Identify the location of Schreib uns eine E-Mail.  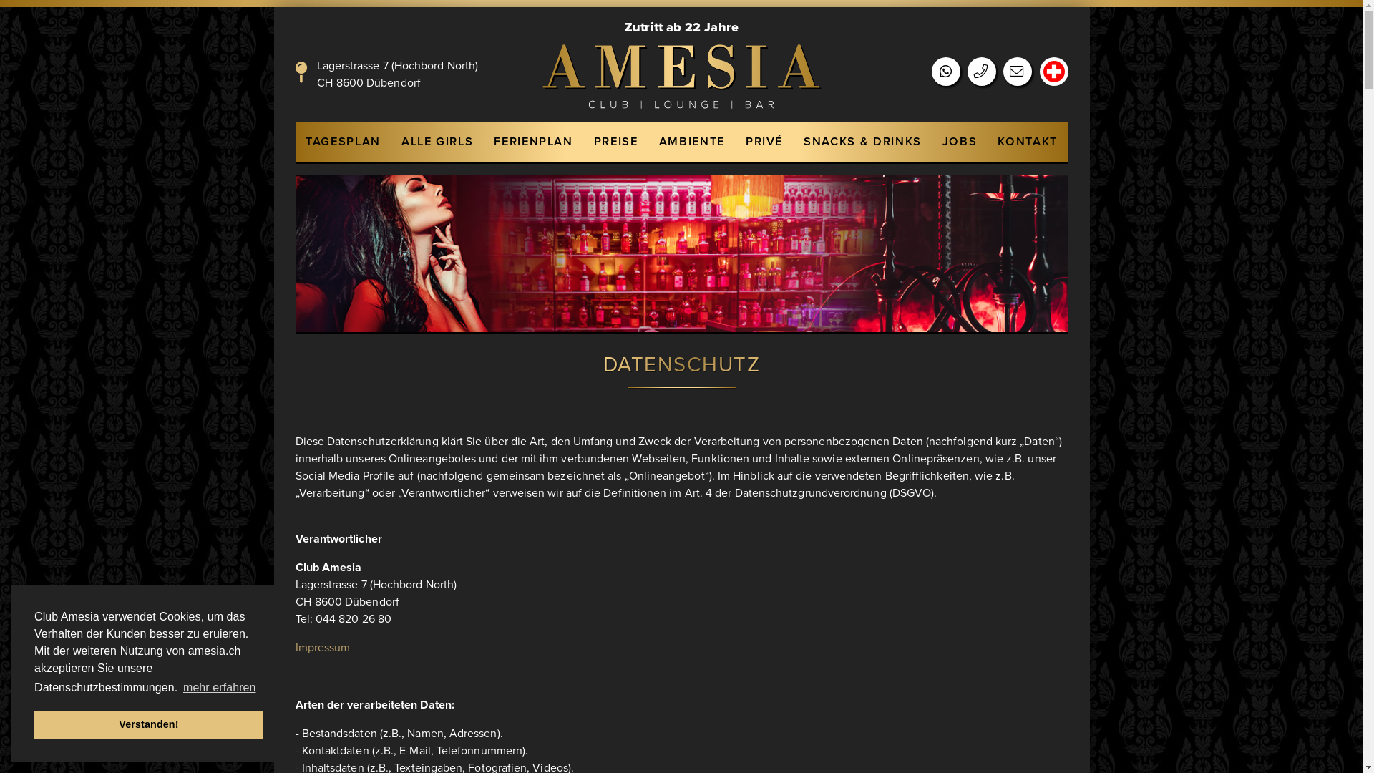
(1017, 72).